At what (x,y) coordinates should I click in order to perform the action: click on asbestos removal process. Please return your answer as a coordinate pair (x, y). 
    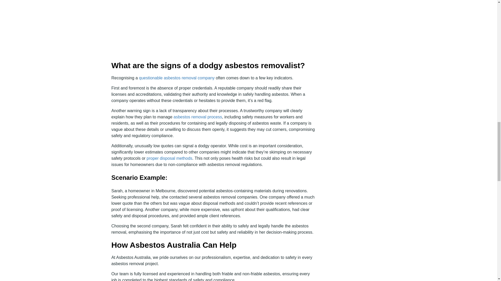
    Looking at the image, I should click on (198, 117).